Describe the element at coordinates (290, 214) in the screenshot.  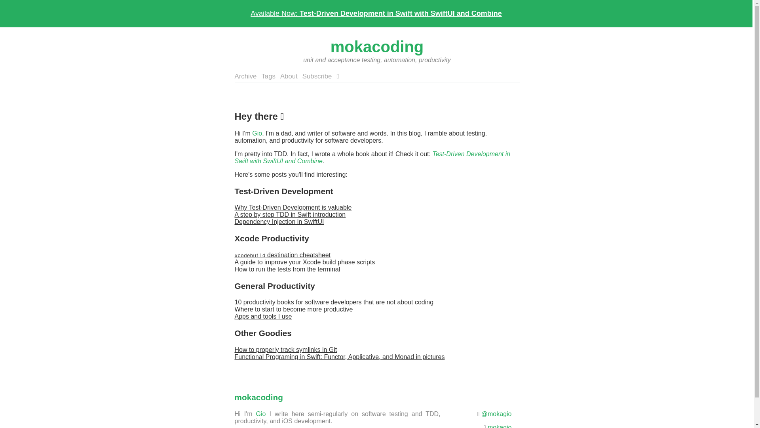
I see `A step by step TDD in Swift introduction` at that location.